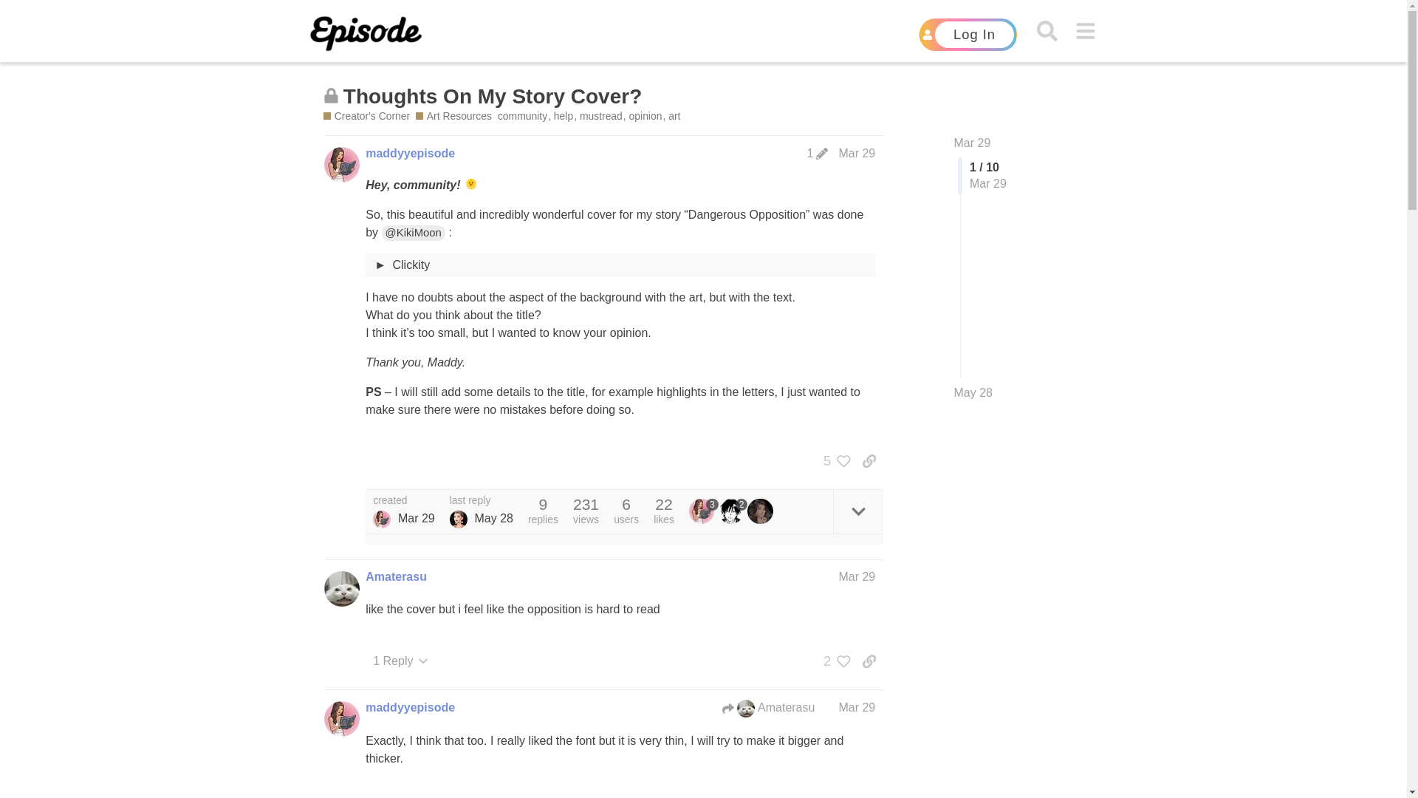 The width and height of the screenshot is (1418, 798). Describe the element at coordinates (366, 116) in the screenshot. I see `Creator's Corner` at that location.